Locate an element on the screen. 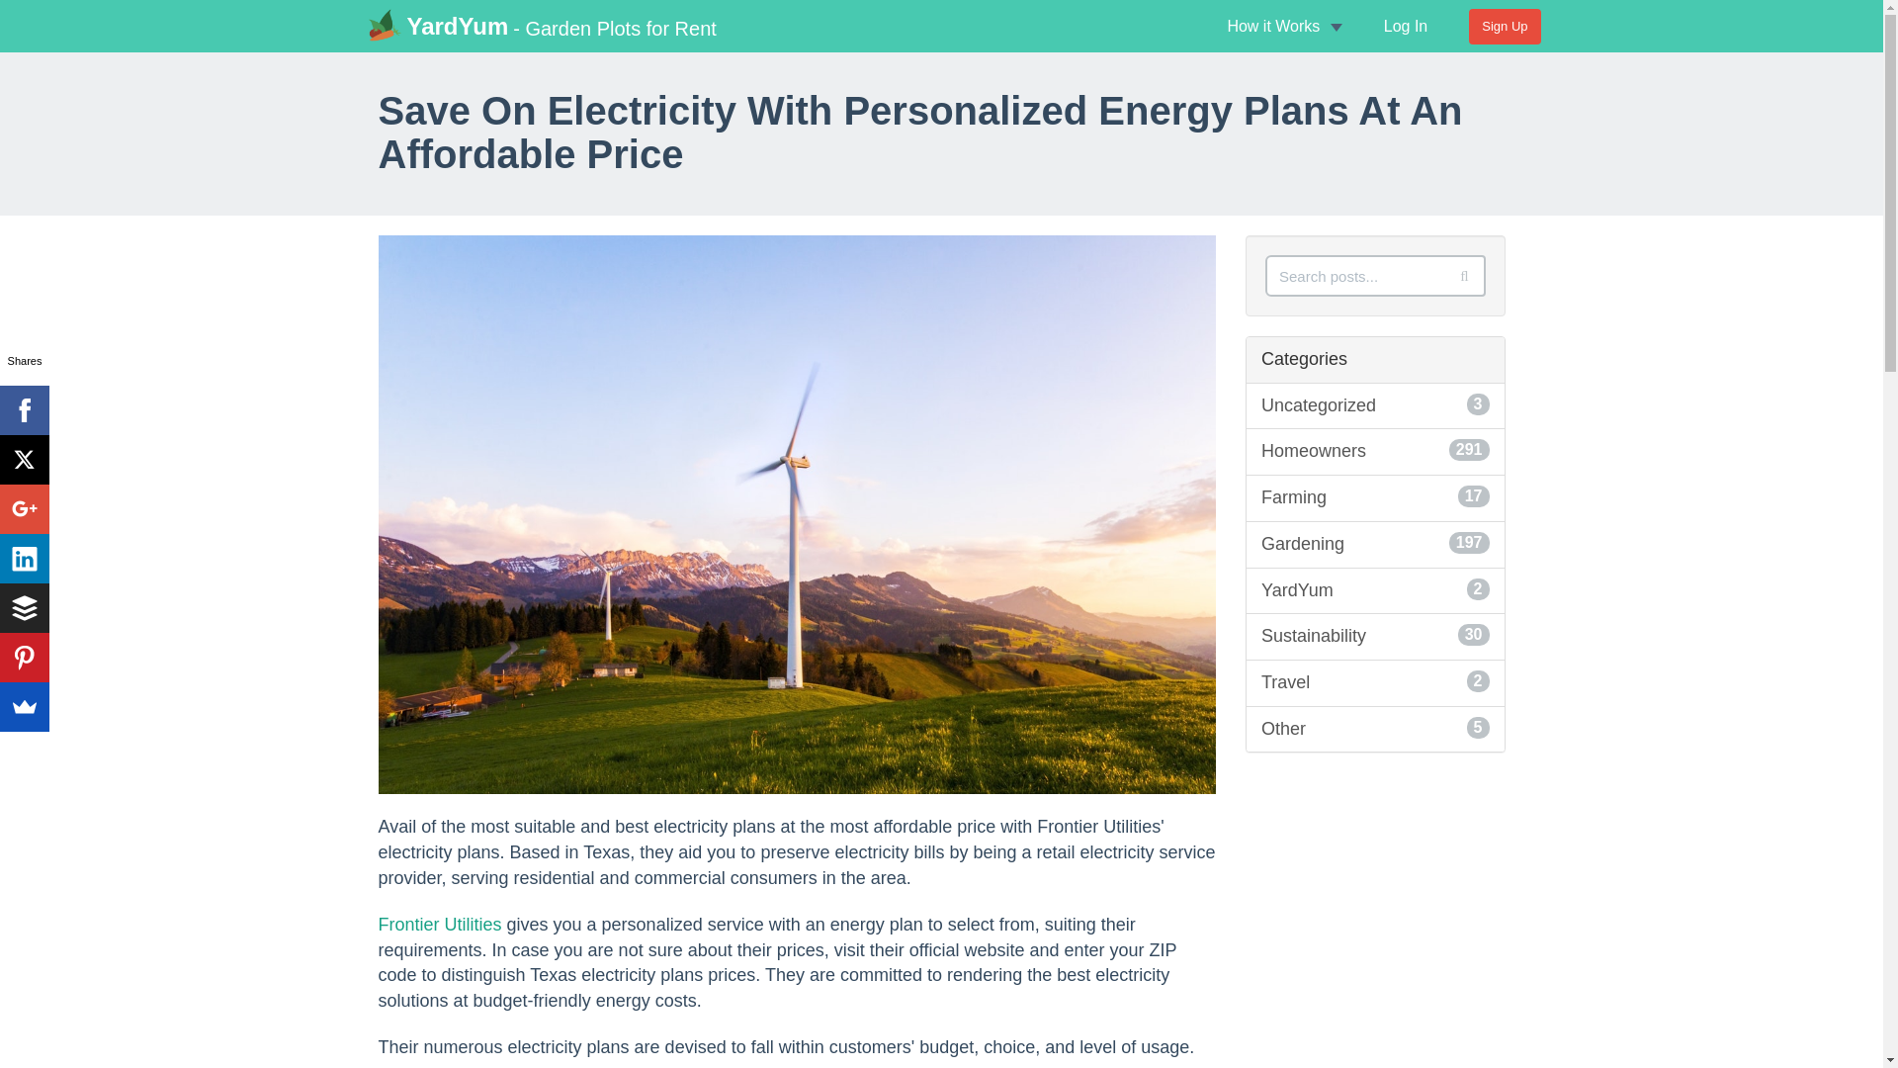  Sign Up is located at coordinates (1376, 729).